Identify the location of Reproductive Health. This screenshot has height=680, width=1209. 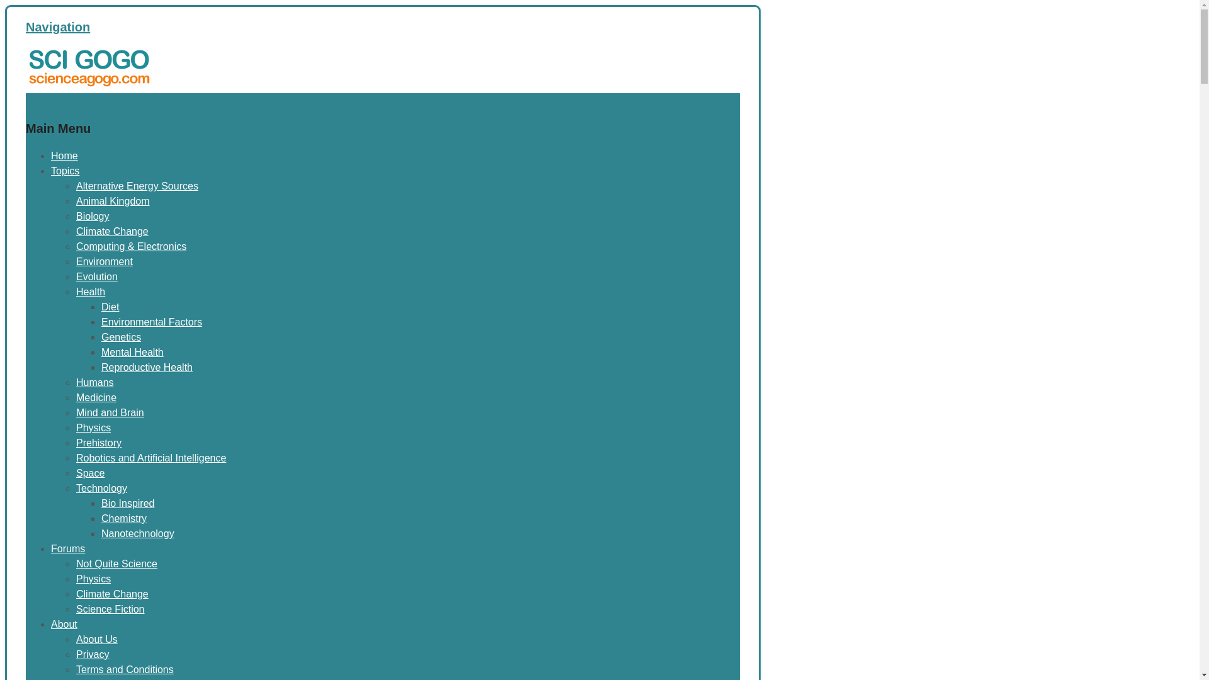
(147, 366).